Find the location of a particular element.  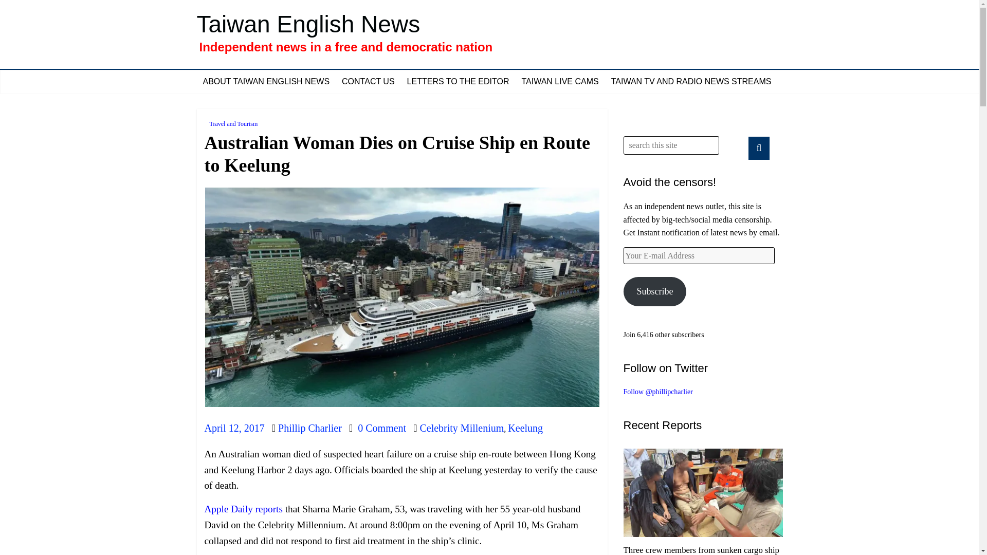

Phillip Charlier is located at coordinates (309, 428).